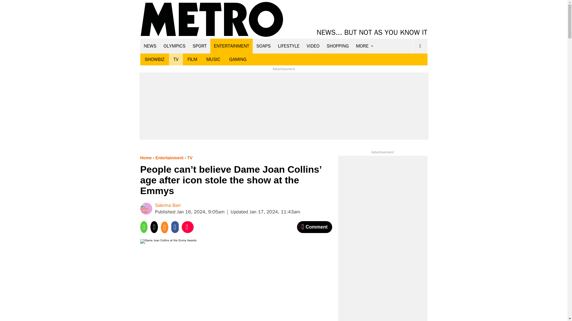 This screenshot has width=572, height=321. Describe the element at coordinates (212, 20) in the screenshot. I see `Metro` at that location.